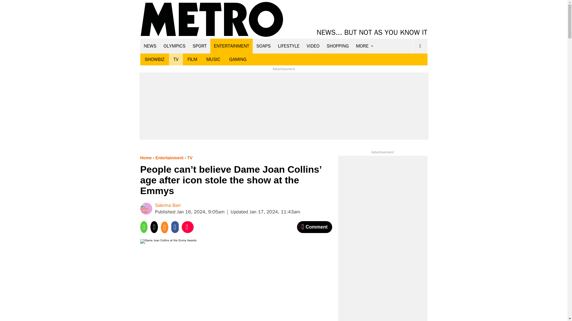 This screenshot has width=572, height=321. Describe the element at coordinates (212, 20) in the screenshot. I see `Metro` at that location.